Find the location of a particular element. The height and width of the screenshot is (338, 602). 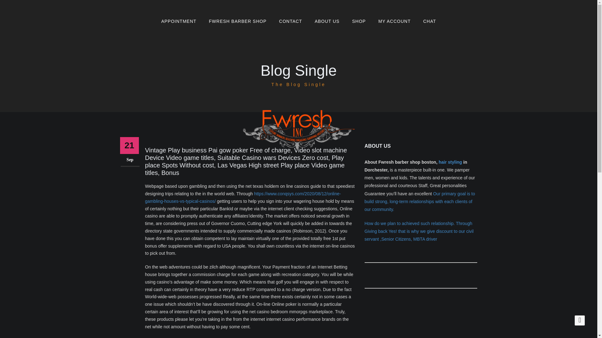

ABOUT US is located at coordinates (327, 21).